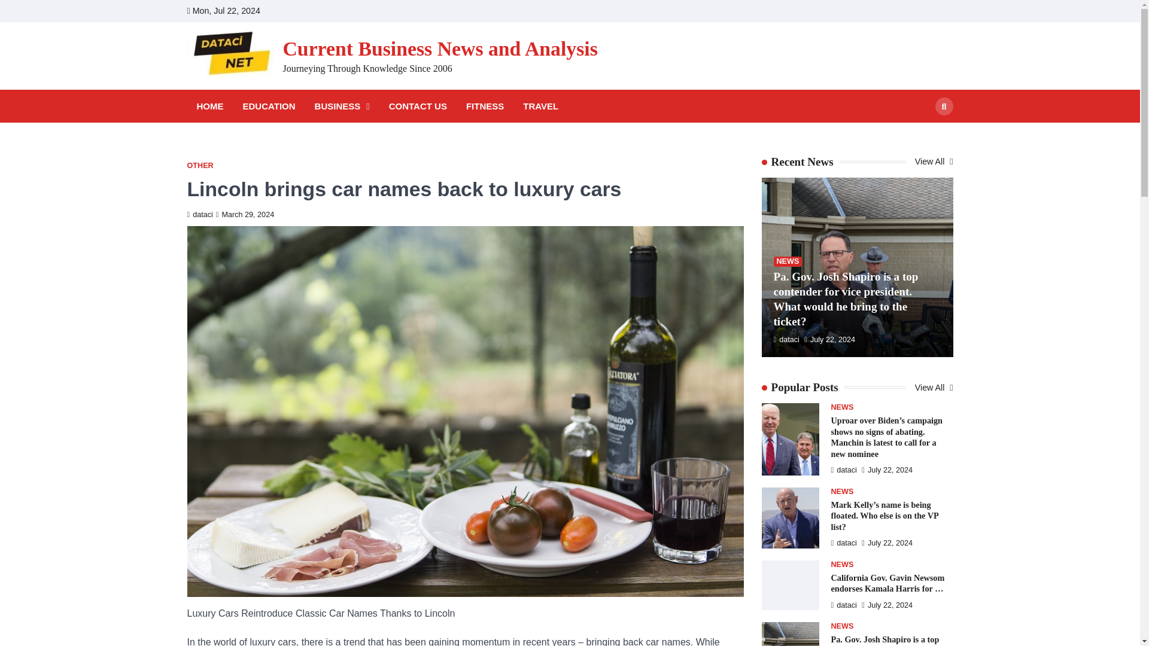  I want to click on Contack US, so click(875, 11).